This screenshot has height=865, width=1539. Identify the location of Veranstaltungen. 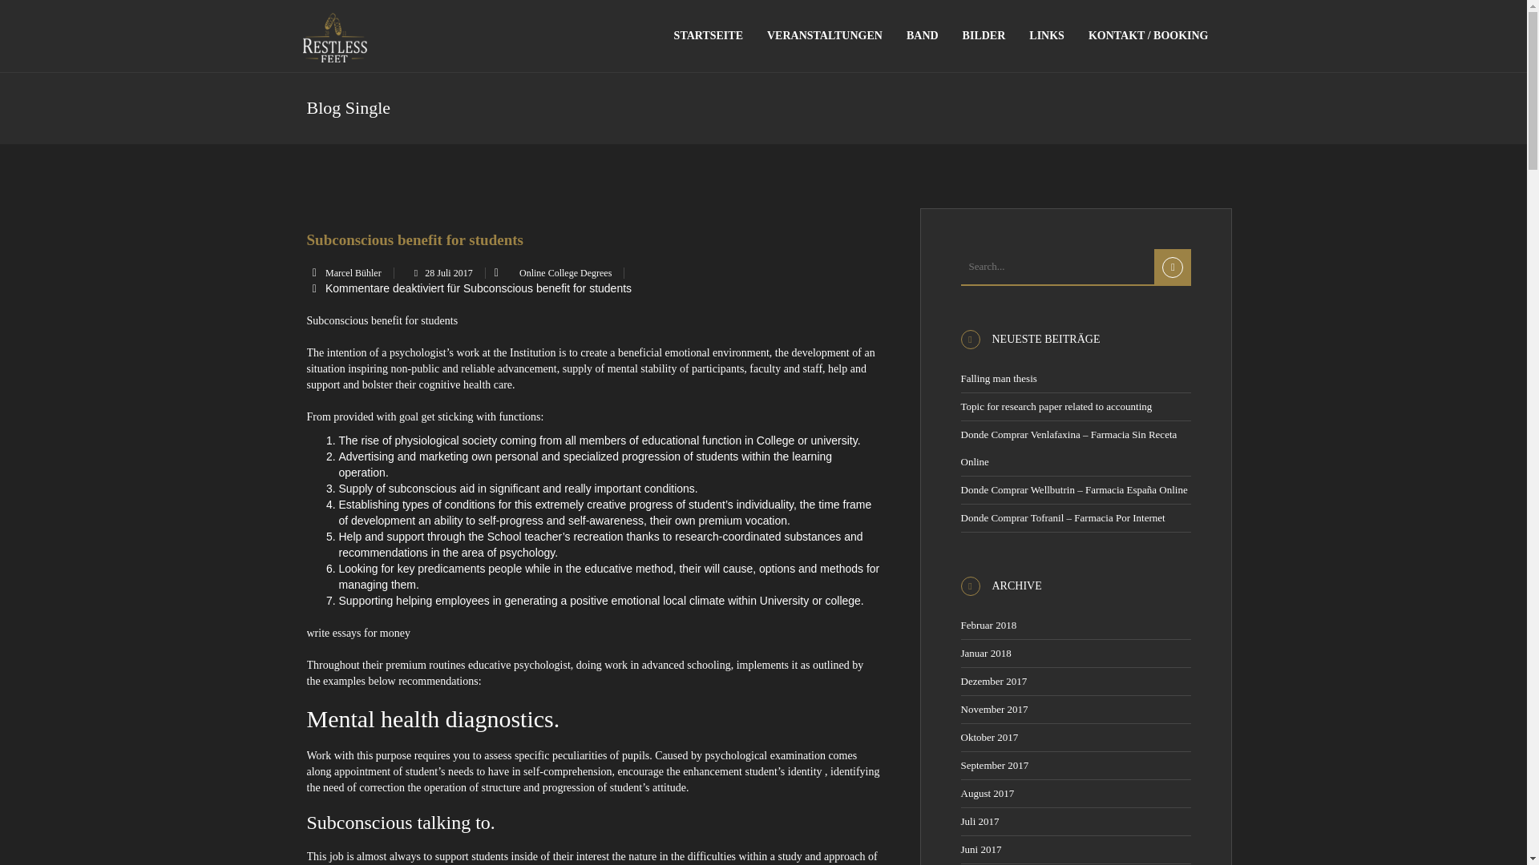
(824, 35).